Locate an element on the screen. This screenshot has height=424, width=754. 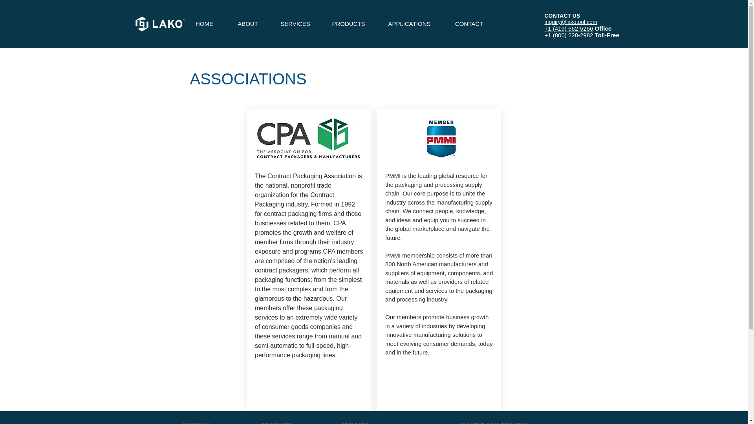
SERVICES is located at coordinates (295, 24).